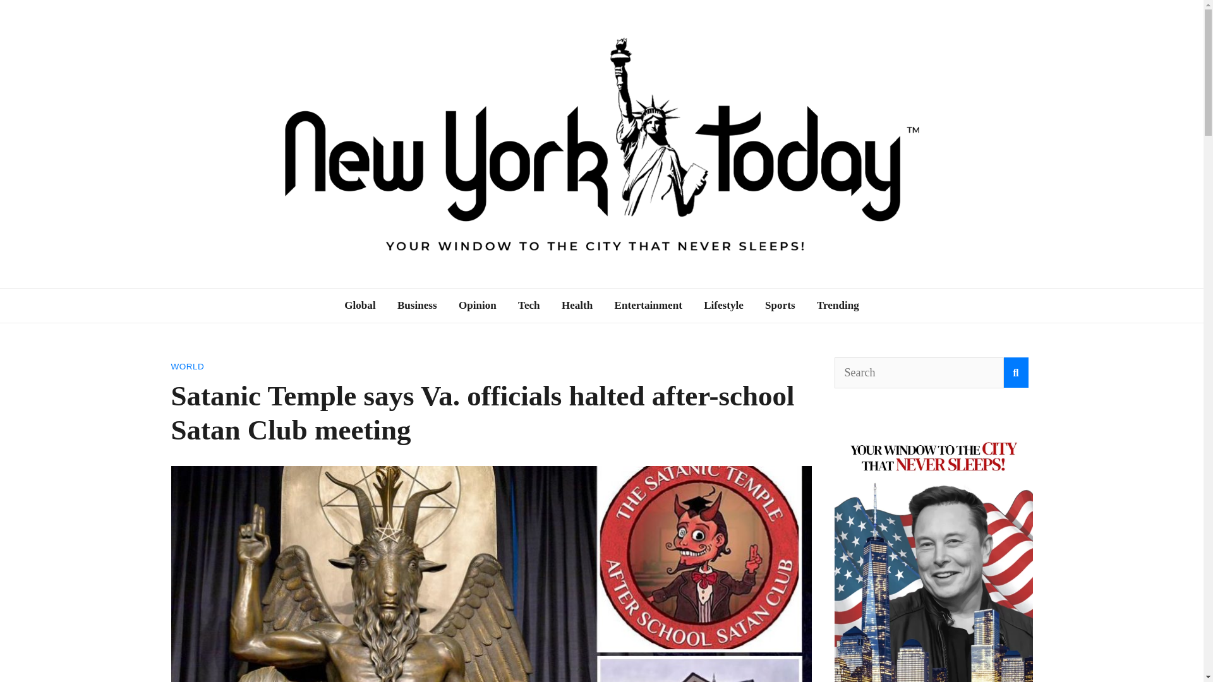 This screenshot has height=682, width=1213. Describe the element at coordinates (648, 305) in the screenshot. I see `Entertainment` at that location.